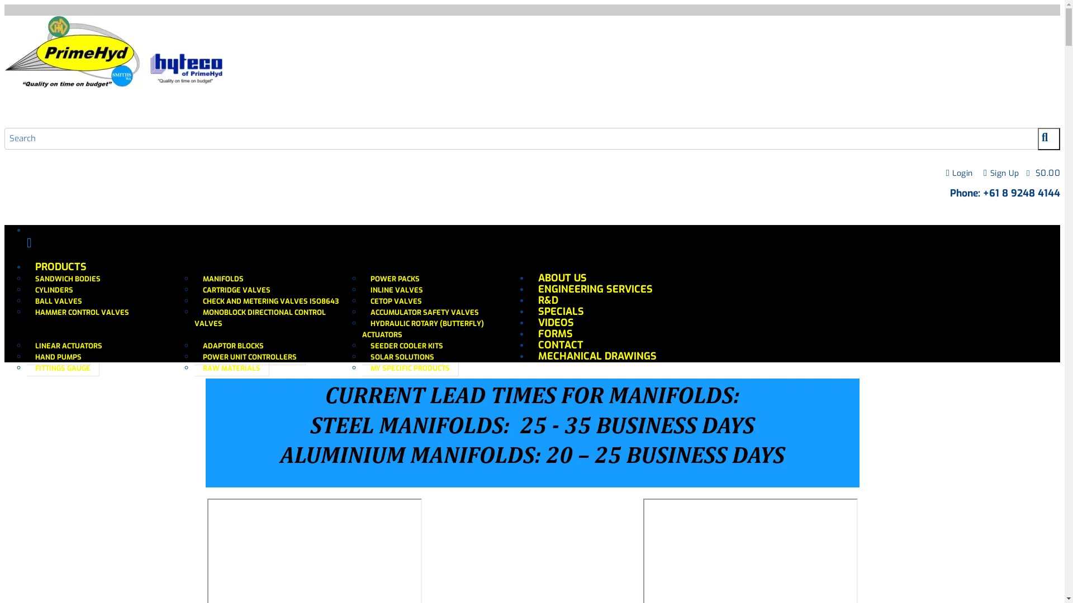 The width and height of the screenshot is (1073, 603). I want to click on Phone: +61 8 9248 4144, so click(1005, 193).